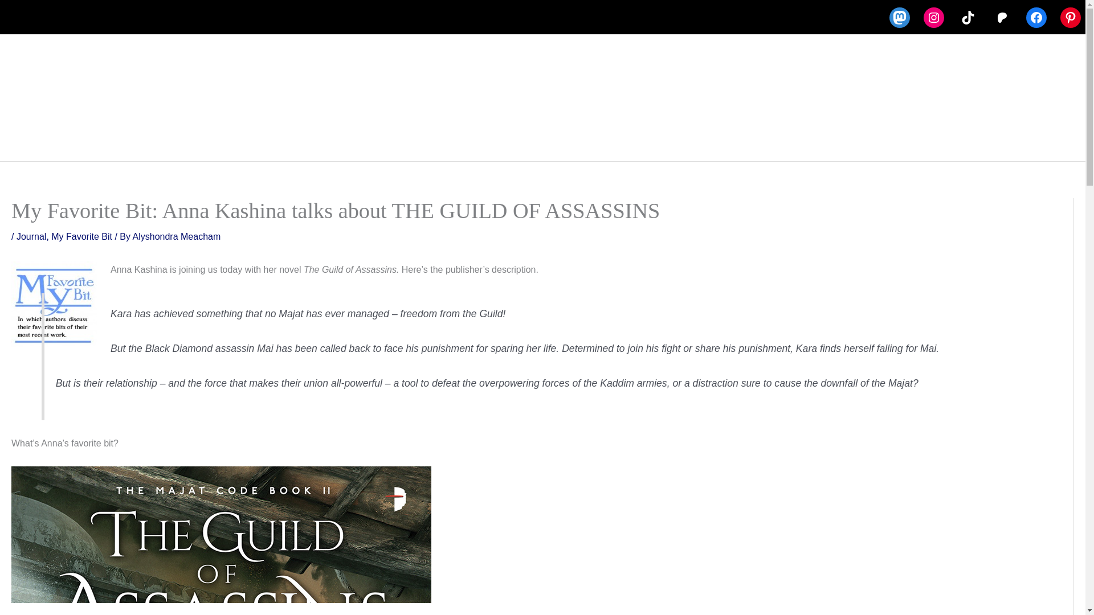  Describe the element at coordinates (31, 237) in the screenshot. I see `Journal` at that location.